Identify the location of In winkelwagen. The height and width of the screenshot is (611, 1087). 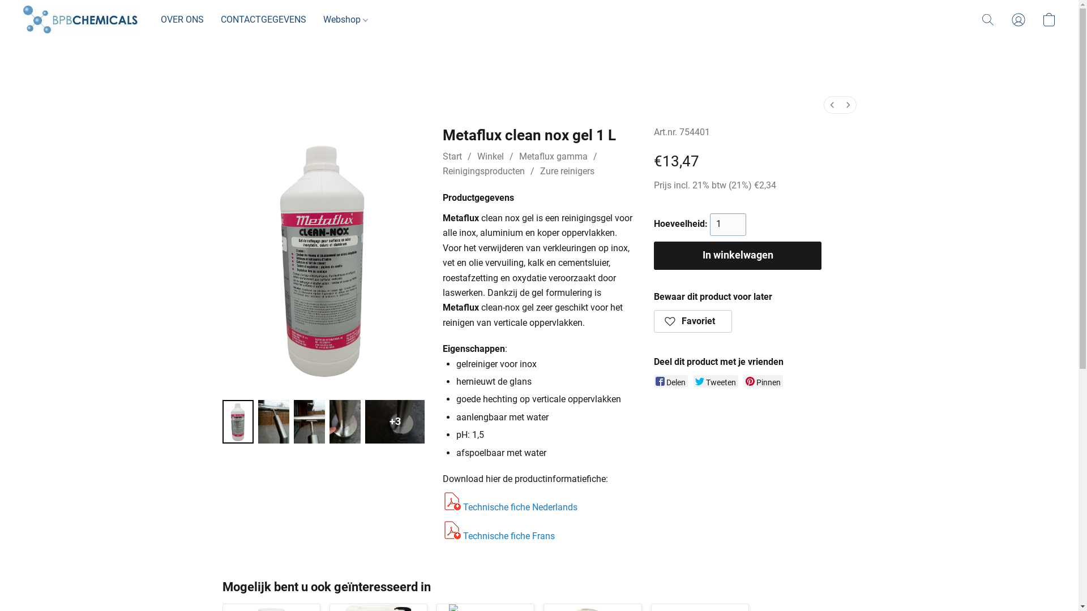
(738, 256).